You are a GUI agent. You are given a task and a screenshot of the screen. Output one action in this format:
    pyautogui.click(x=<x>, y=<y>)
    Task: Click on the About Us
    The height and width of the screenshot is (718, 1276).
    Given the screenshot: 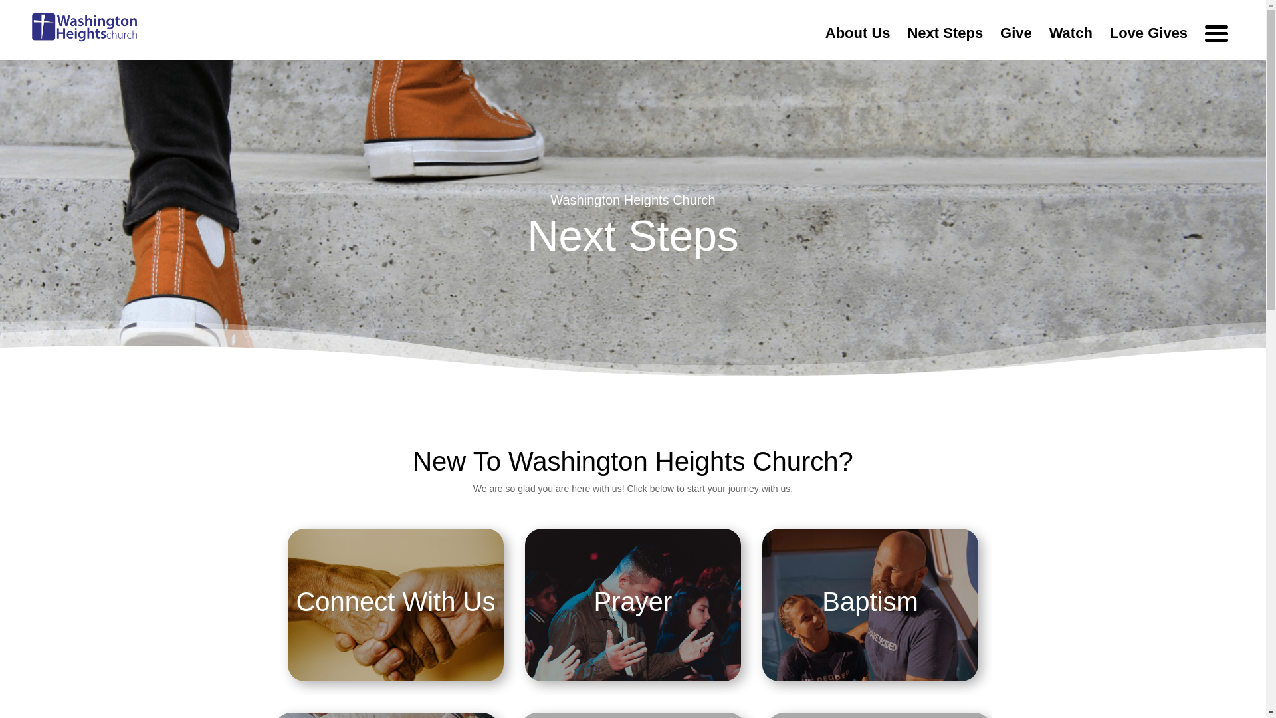 What is the action you would take?
    pyautogui.click(x=858, y=44)
    